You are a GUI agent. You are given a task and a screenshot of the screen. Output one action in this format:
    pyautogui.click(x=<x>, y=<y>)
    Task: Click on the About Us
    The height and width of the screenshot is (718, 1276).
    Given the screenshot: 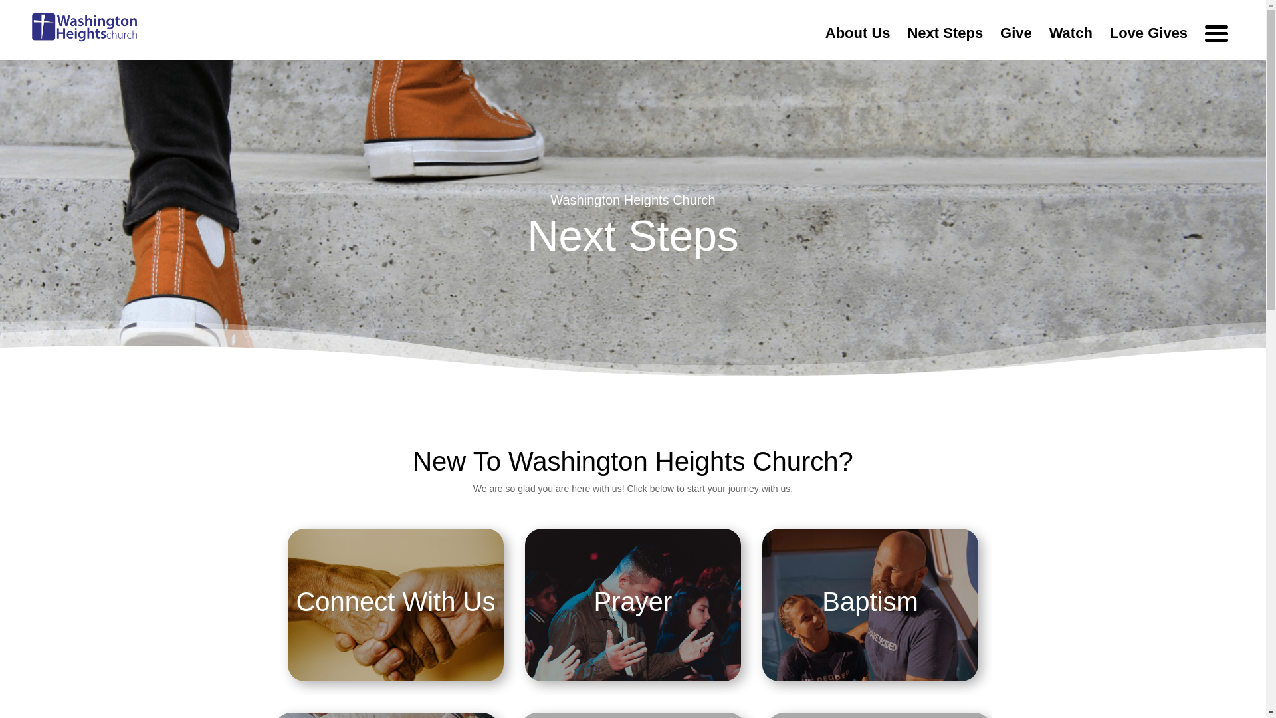 What is the action you would take?
    pyautogui.click(x=858, y=44)
    